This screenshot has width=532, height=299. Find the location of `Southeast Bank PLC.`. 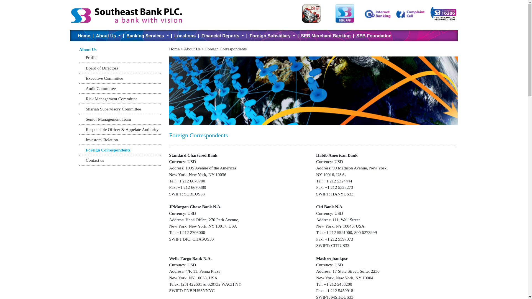

Southeast Bank PLC. is located at coordinates (129, 15).